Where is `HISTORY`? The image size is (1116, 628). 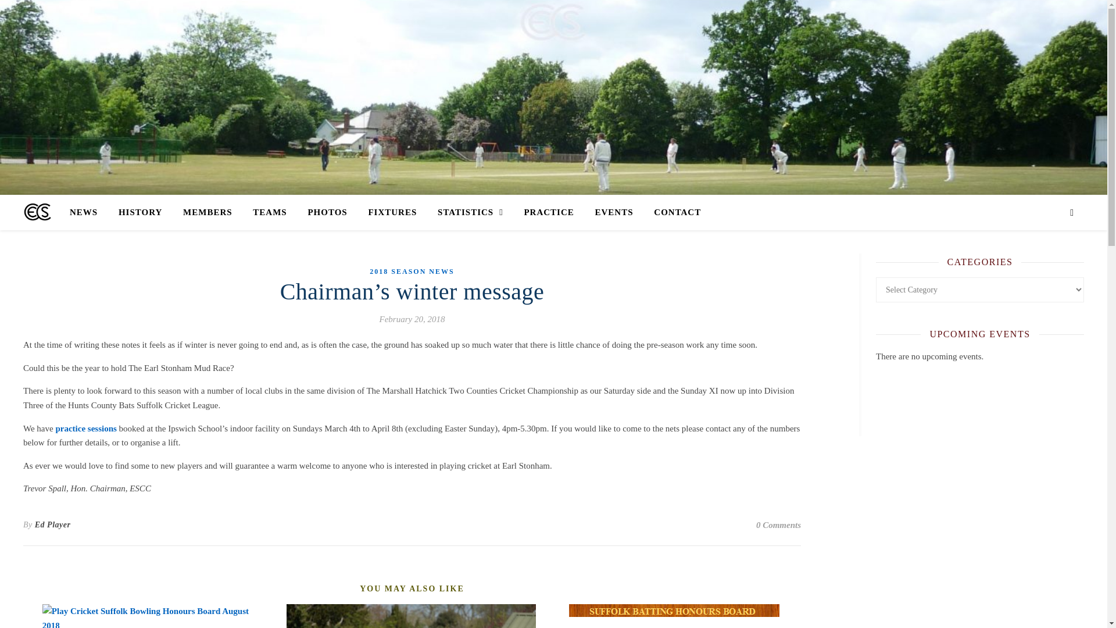
HISTORY is located at coordinates (141, 212).